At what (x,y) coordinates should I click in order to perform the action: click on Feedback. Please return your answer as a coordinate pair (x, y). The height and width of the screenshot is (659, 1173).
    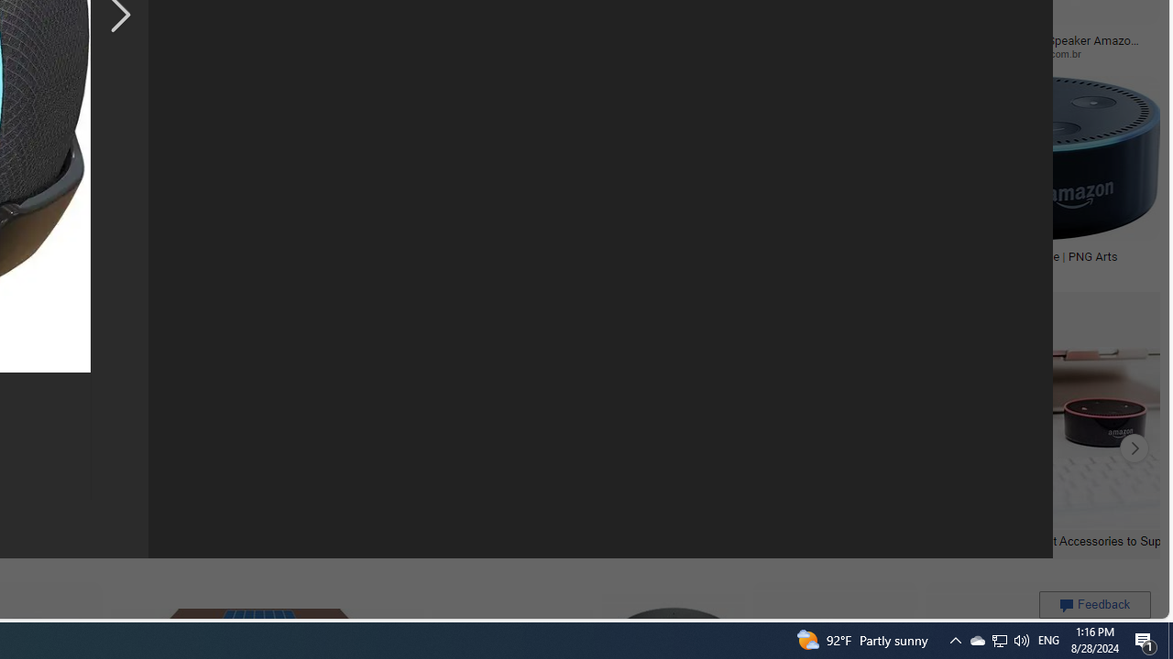
    Looking at the image, I should click on (1094, 604).